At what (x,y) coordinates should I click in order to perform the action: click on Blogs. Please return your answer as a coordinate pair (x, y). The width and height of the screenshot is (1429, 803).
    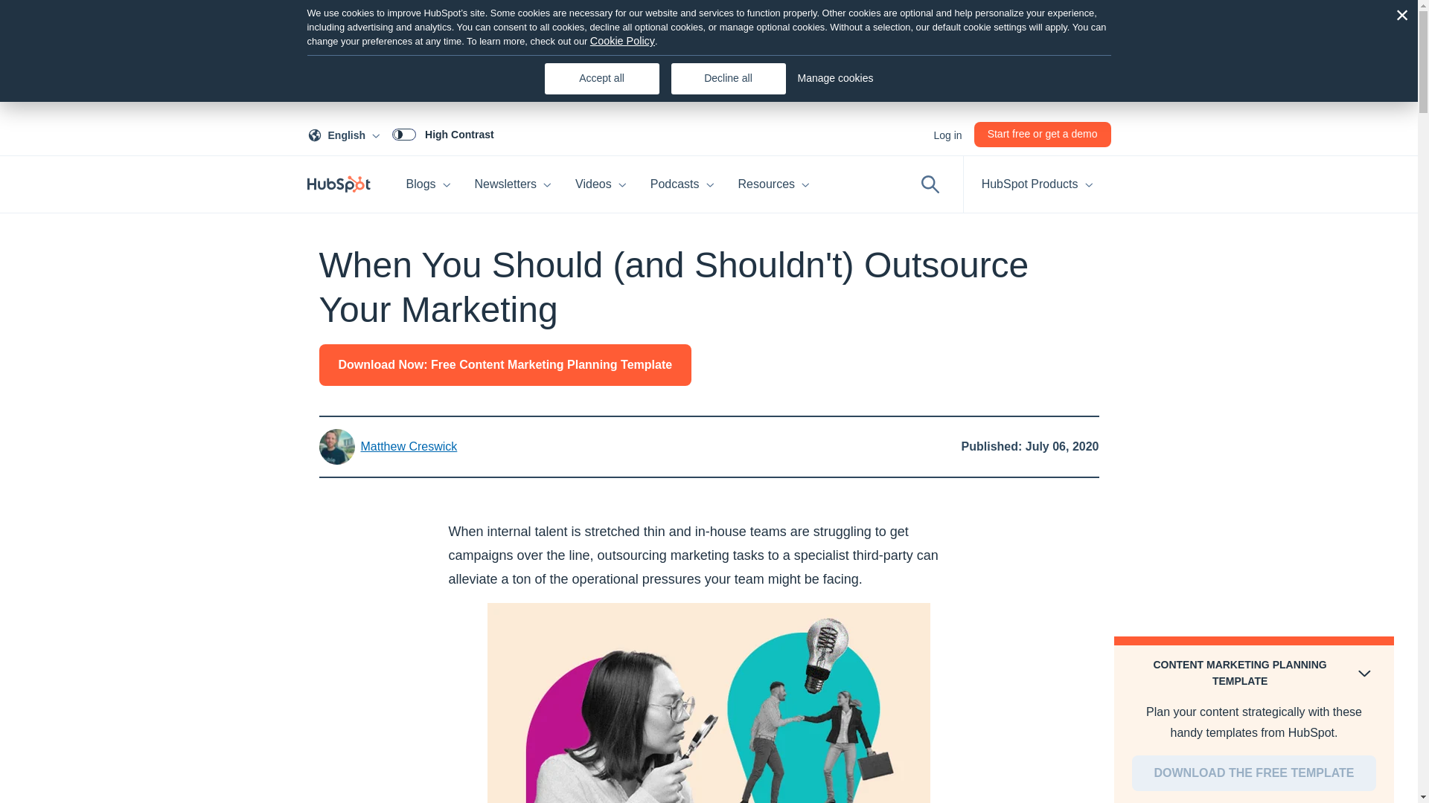
    Looking at the image, I should click on (429, 184).